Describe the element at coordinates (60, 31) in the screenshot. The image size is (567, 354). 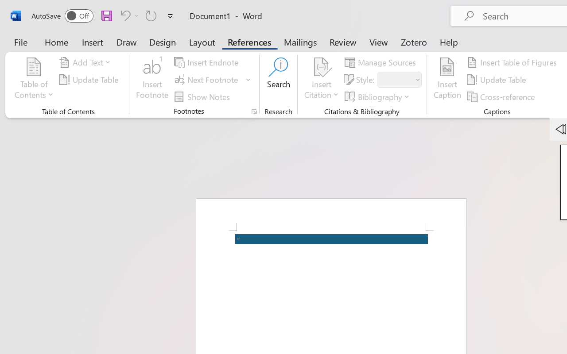
I see `View site information` at that location.